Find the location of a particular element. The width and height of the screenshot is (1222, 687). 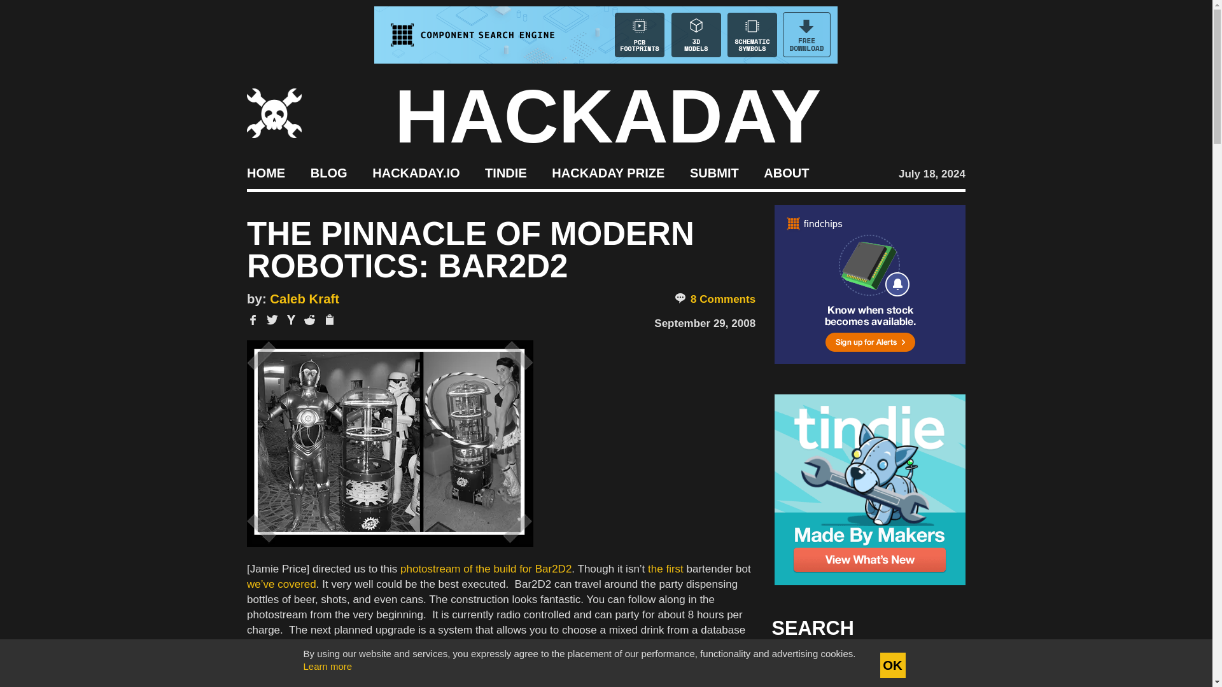

HACKADAY.IO is located at coordinates (416, 172).